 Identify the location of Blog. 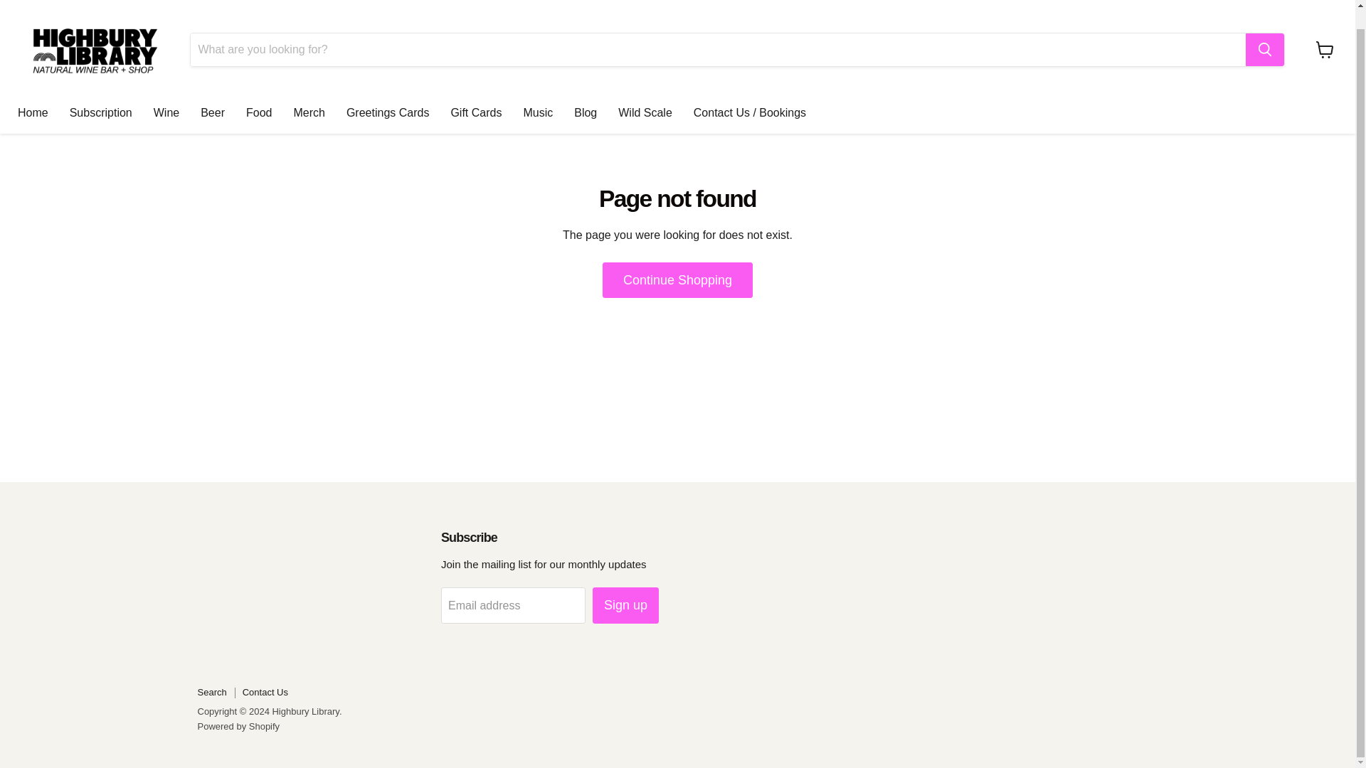
(585, 94).